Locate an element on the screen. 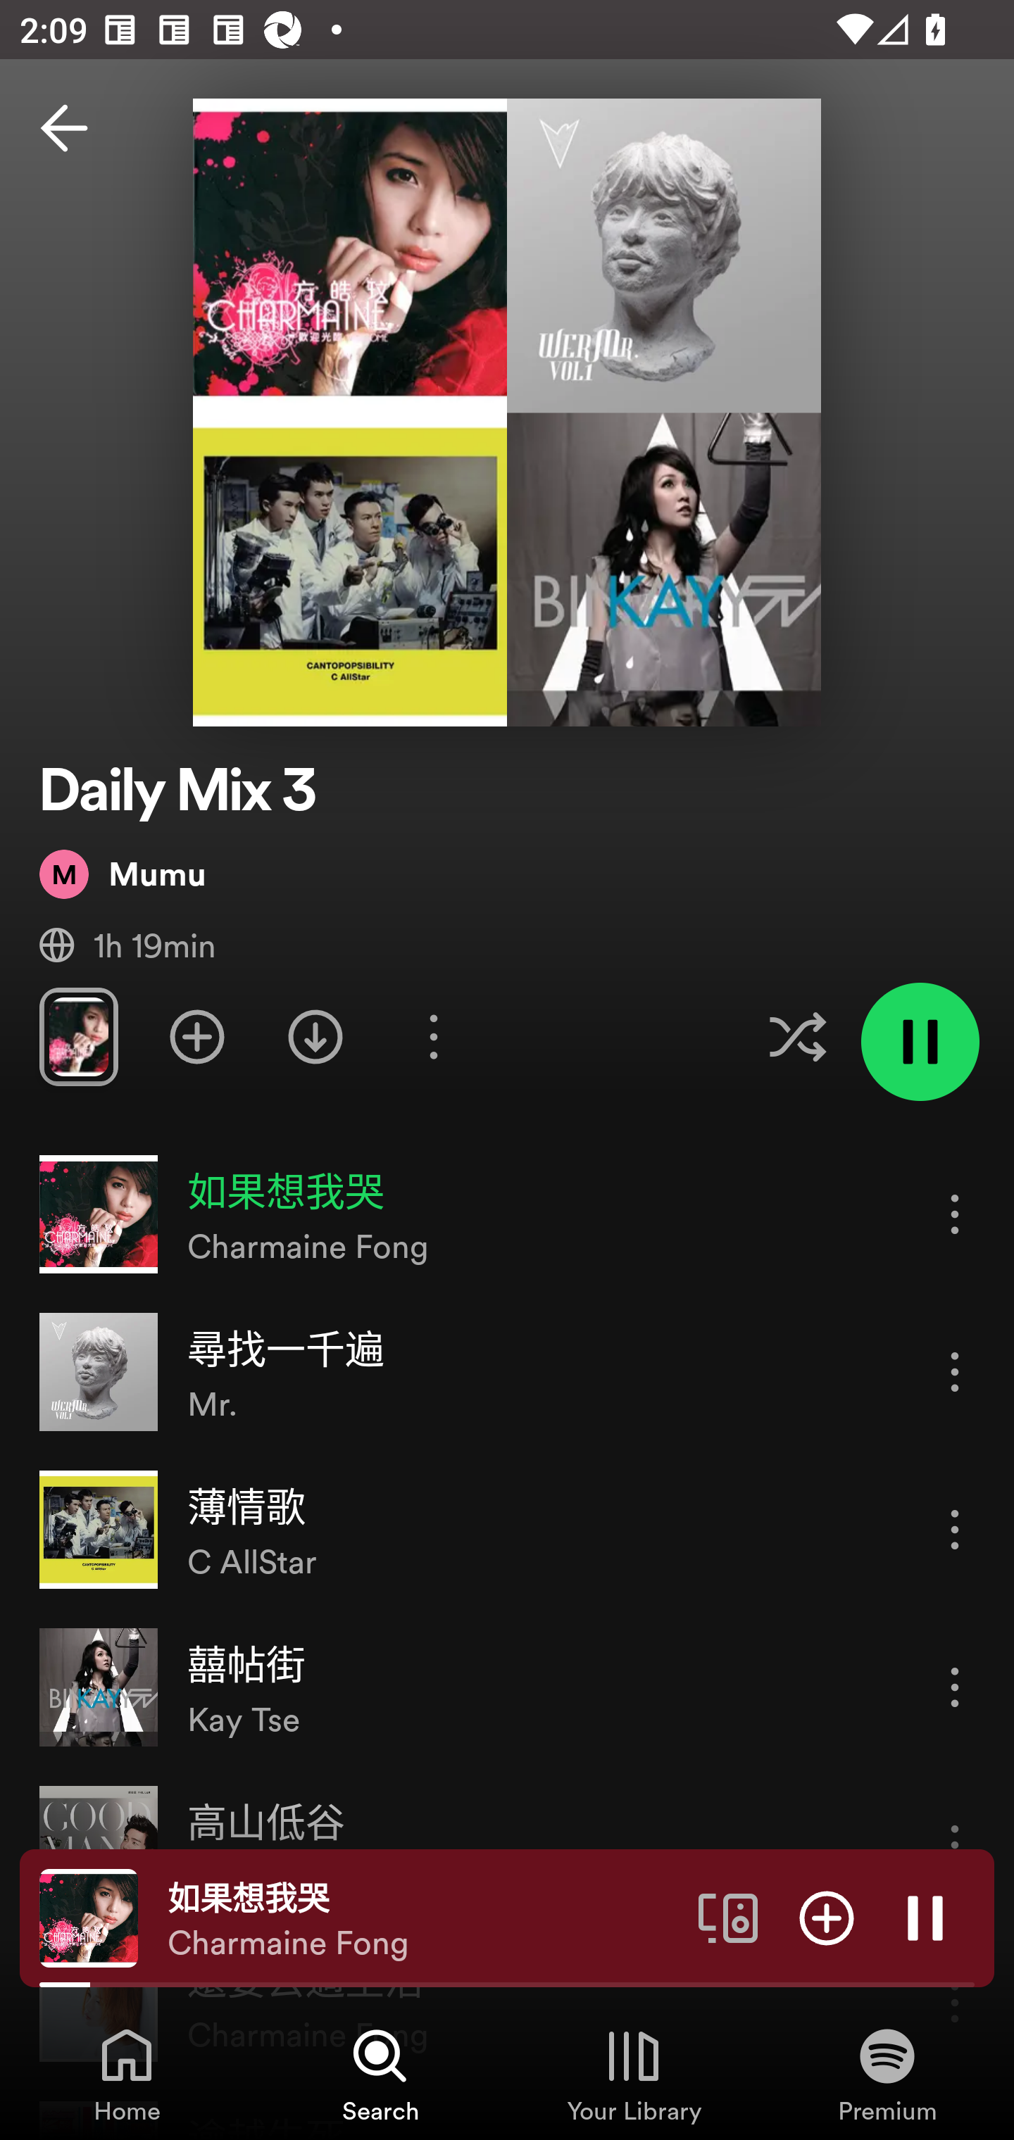 The height and width of the screenshot is (2140, 1014). 薄情歌 C AllStar More options for song 薄情歌 is located at coordinates (507, 1530).